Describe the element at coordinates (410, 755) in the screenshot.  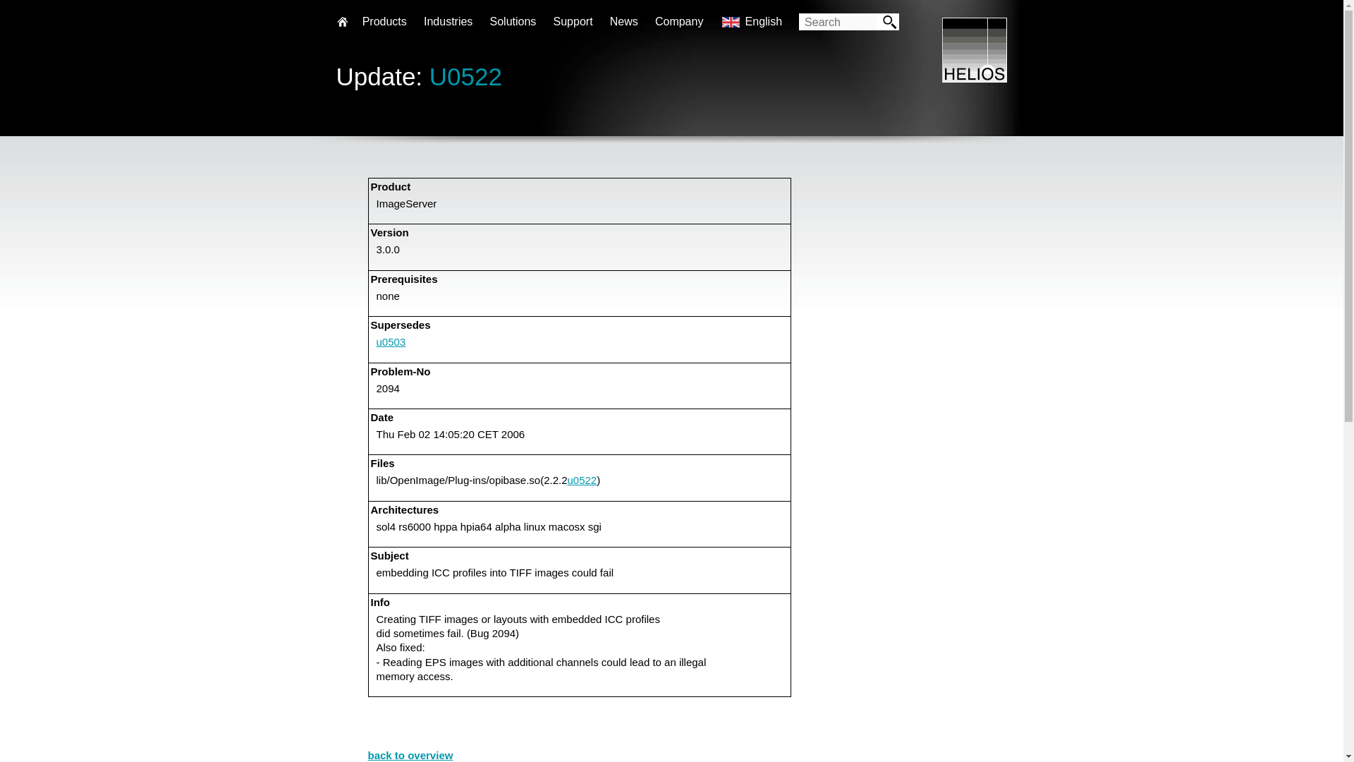
I see `back to overview` at that location.